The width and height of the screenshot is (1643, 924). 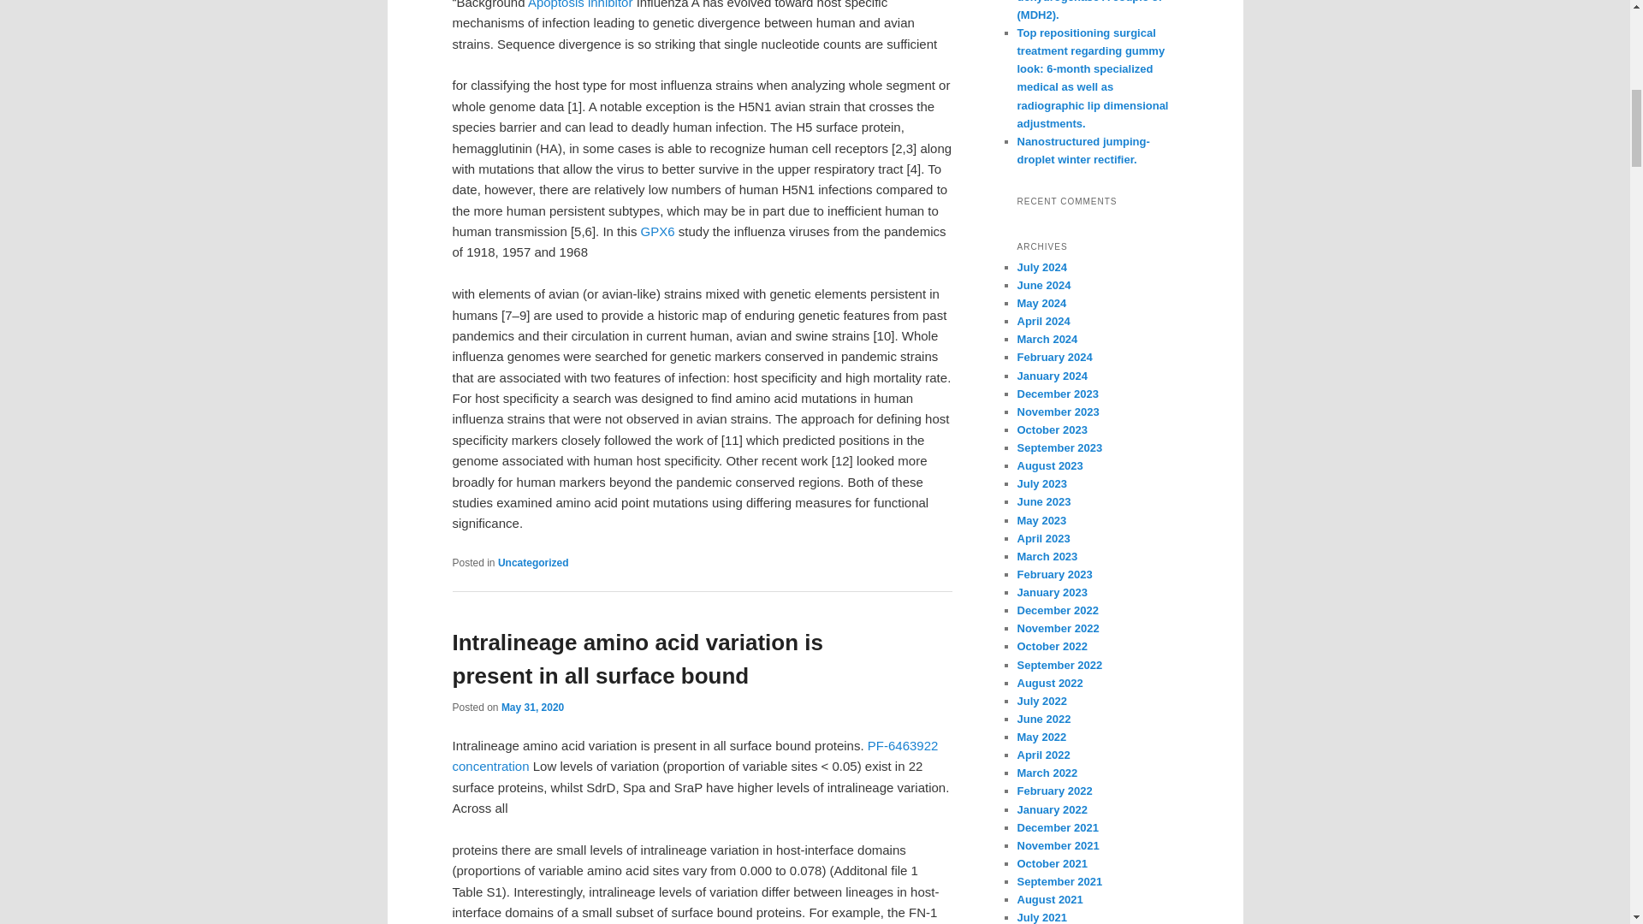 What do you see at coordinates (532, 707) in the screenshot?
I see `3:23 am` at bounding box center [532, 707].